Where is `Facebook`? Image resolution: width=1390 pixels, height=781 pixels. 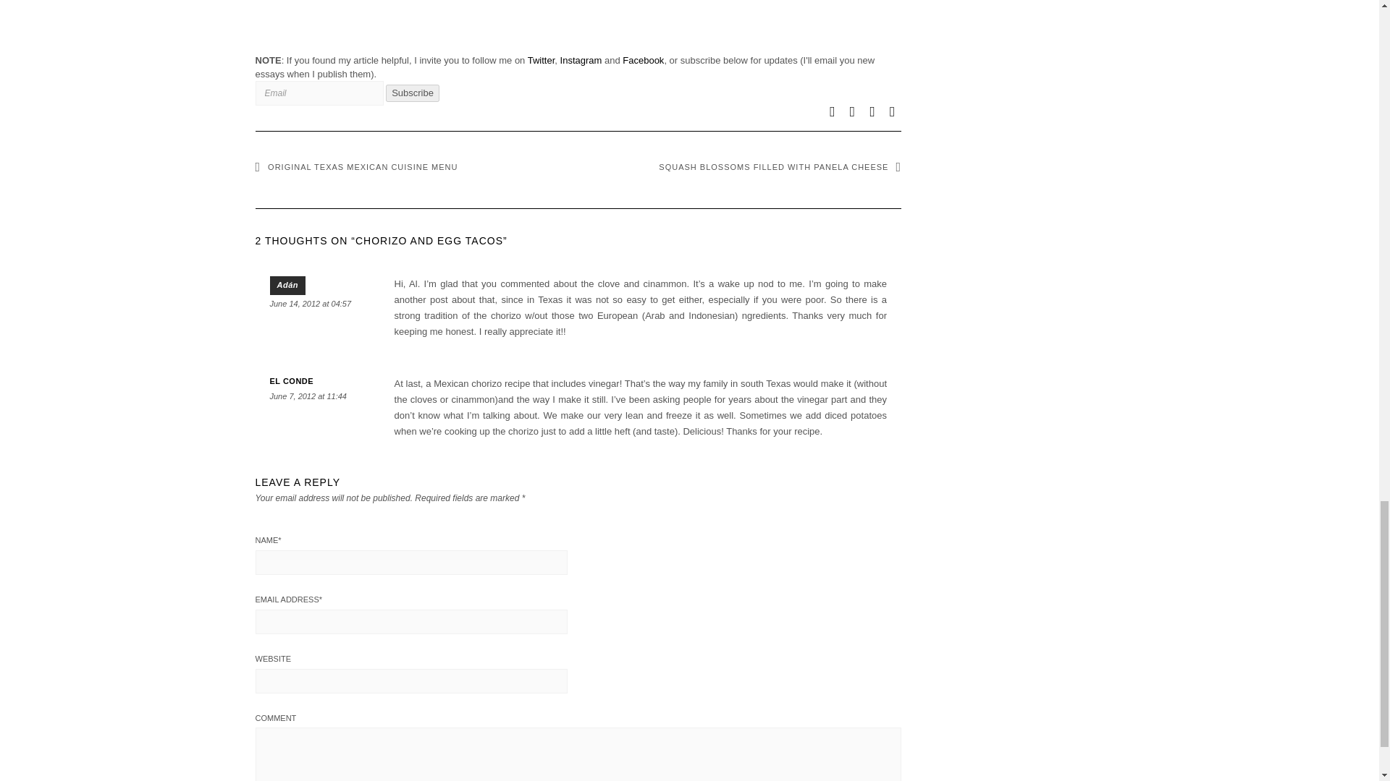
Facebook is located at coordinates (643, 59).